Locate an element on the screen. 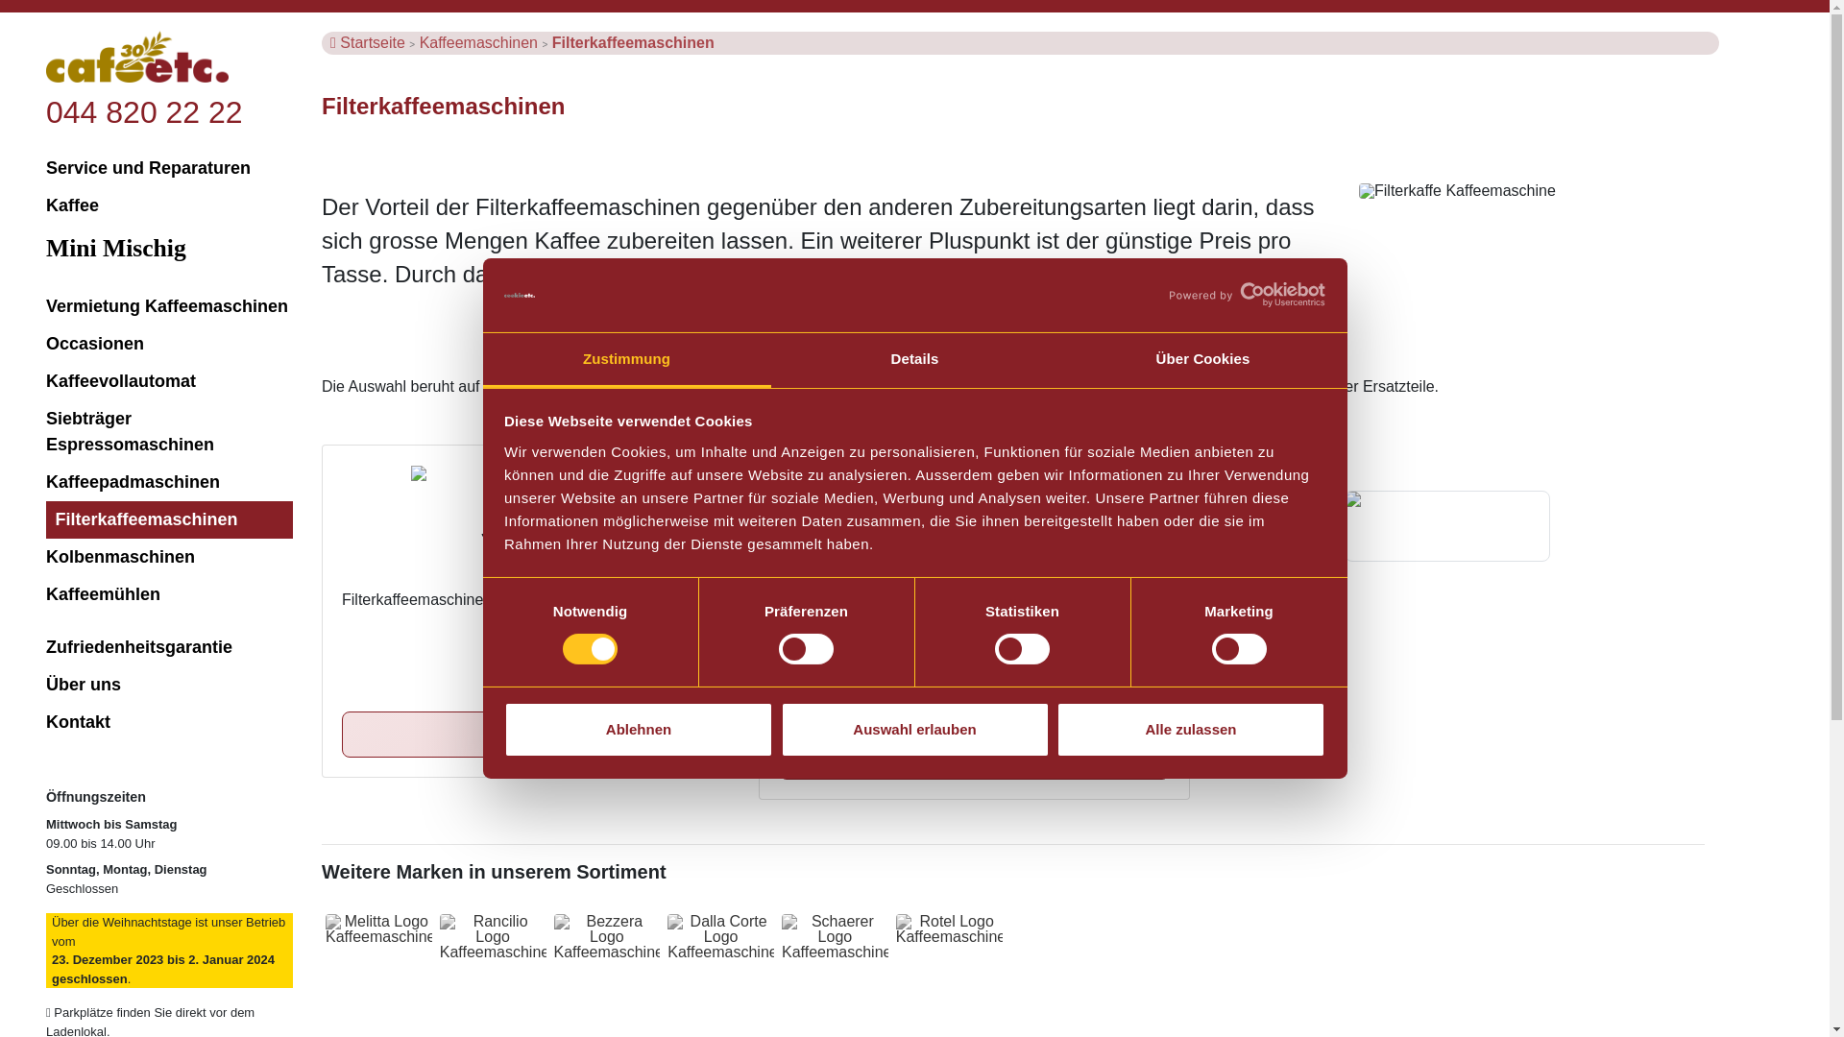 This screenshot has width=1844, height=1037. Kaffeepadmaschinen is located at coordinates (169, 482).